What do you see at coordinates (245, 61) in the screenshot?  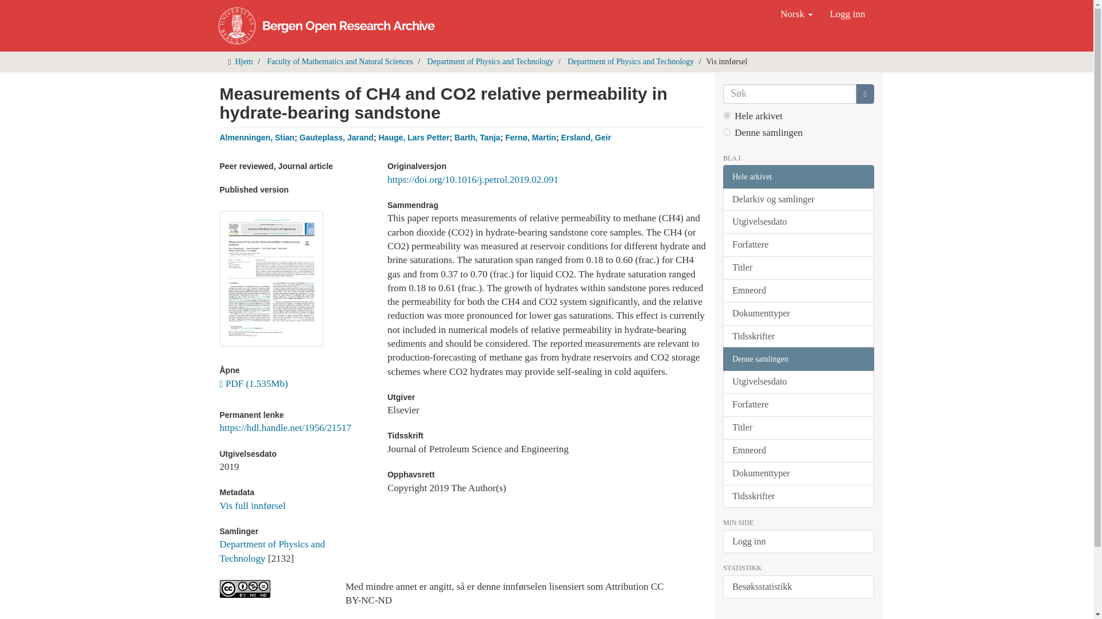 I see `Hjem` at bounding box center [245, 61].